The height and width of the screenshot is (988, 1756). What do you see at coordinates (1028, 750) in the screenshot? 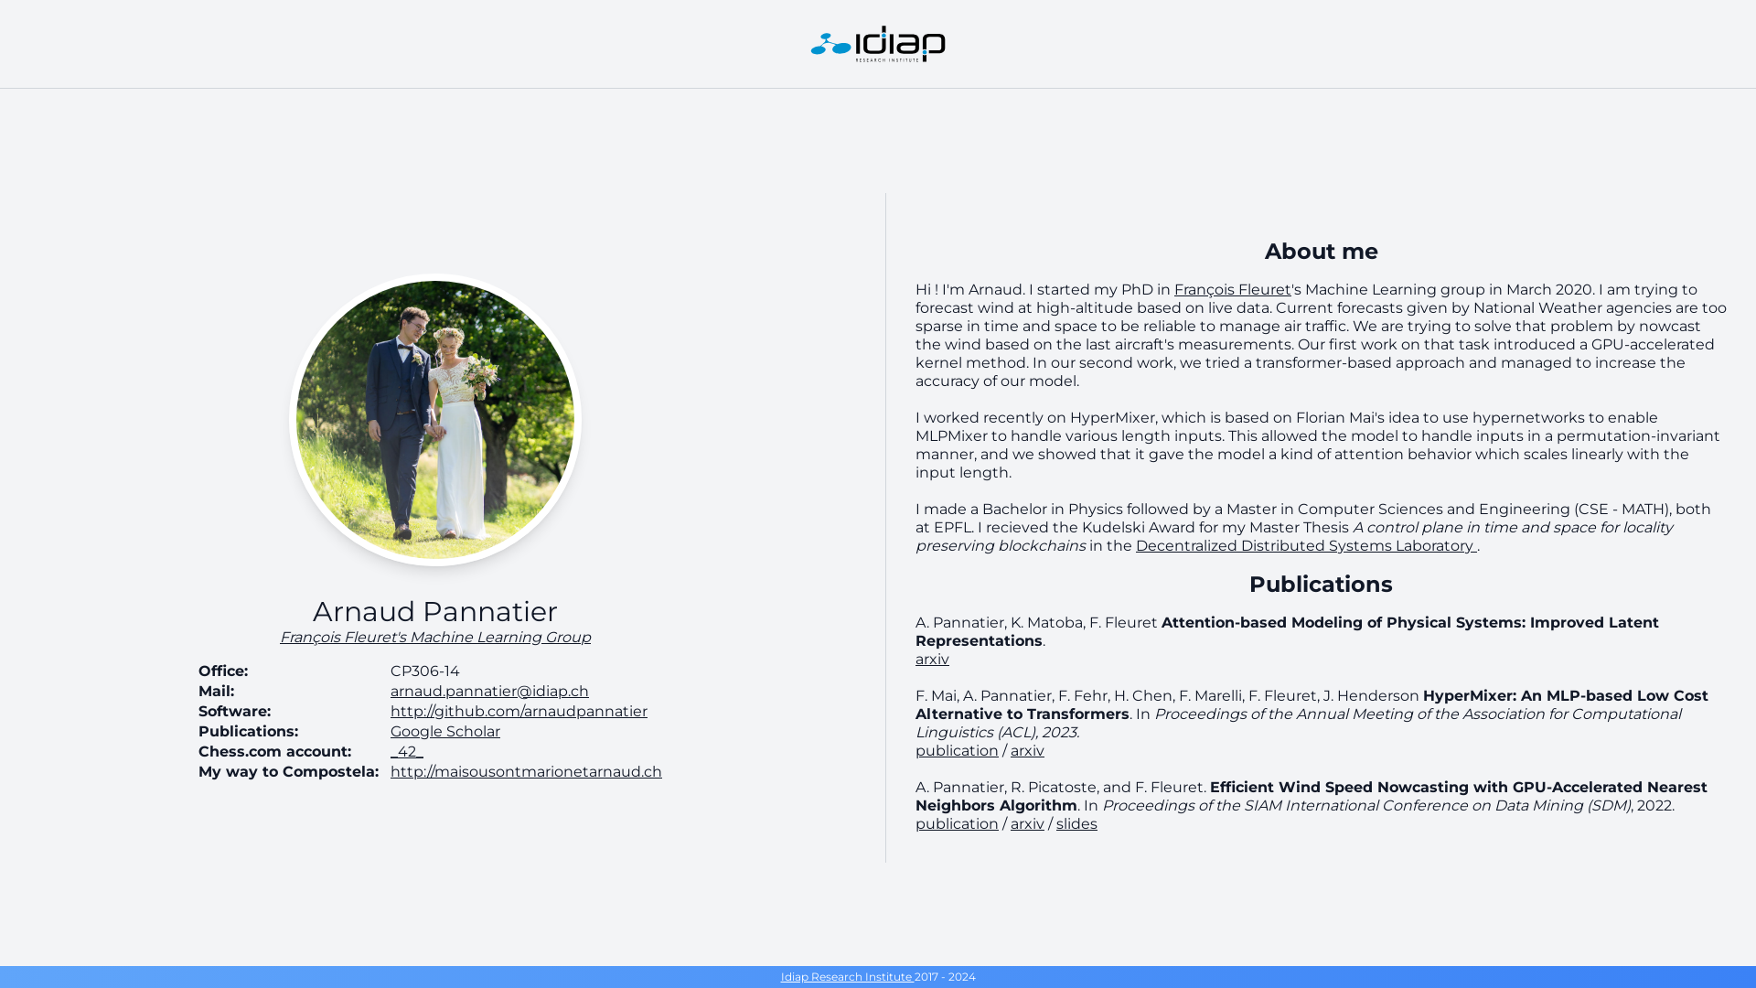
I see `arxiv` at bounding box center [1028, 750].